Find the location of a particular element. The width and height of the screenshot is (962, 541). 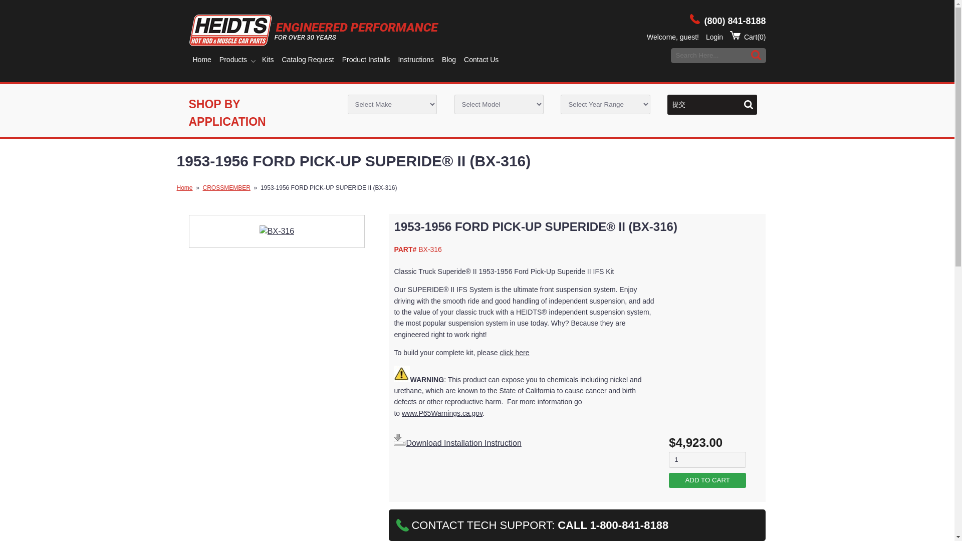

Home is located at coordinates (201, 60).